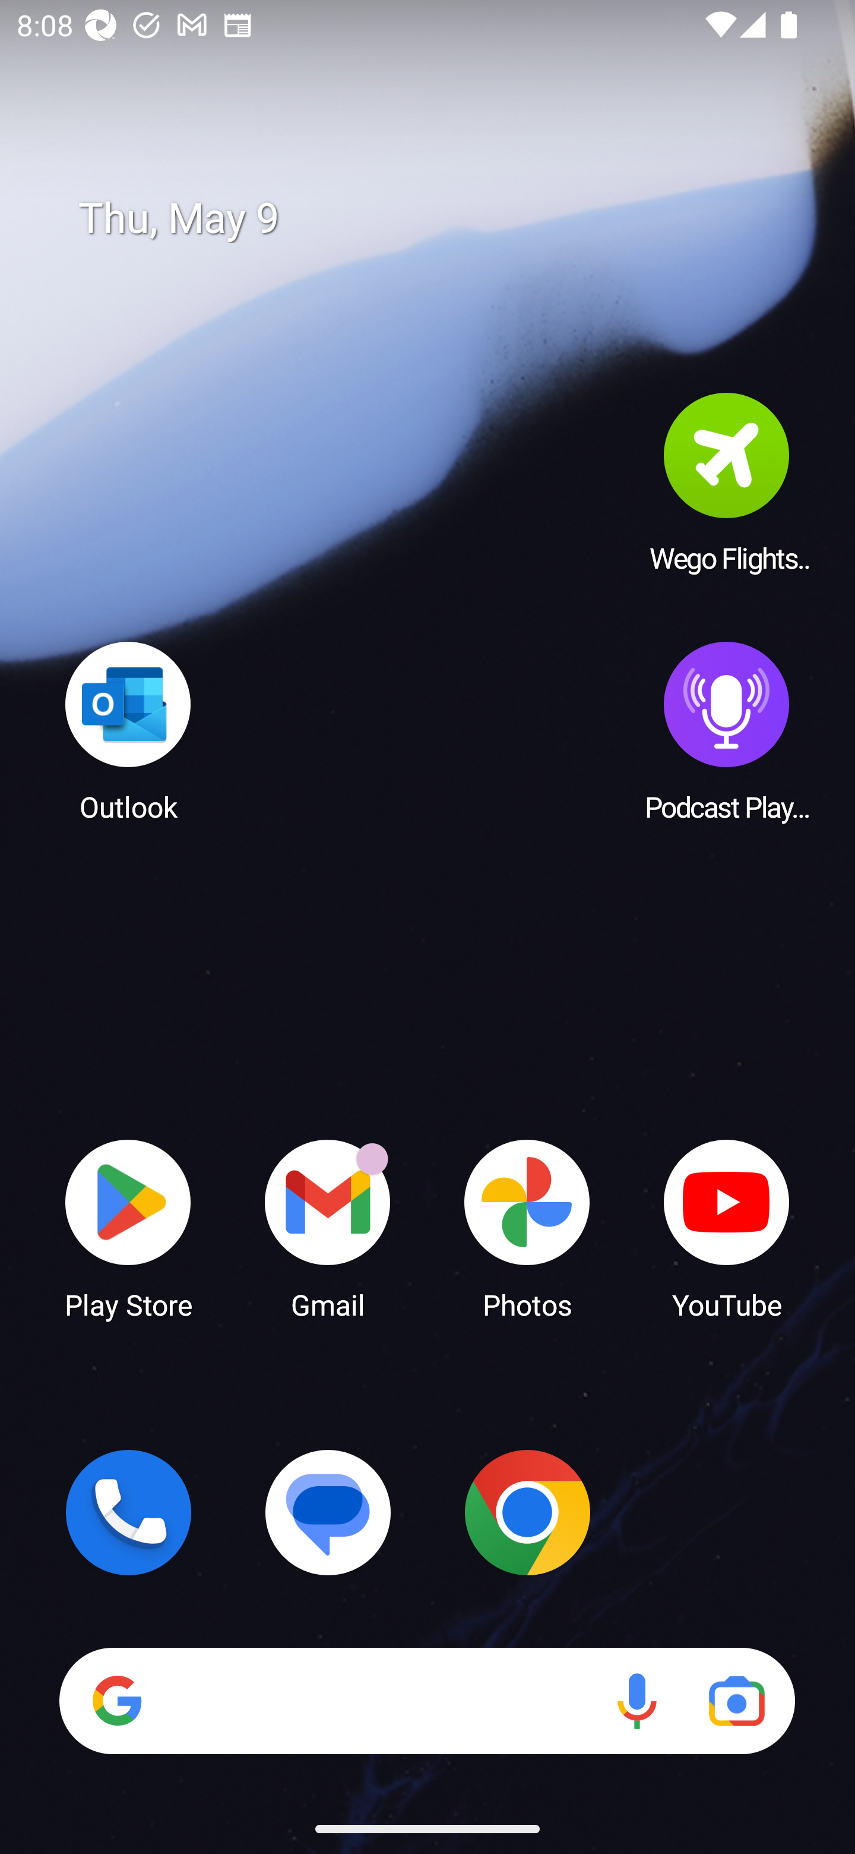 The image size is (855, 1854). What do you see at coordinates (727, 482) in the screenshot?
I see `Wego Flights & Hotels` at bounding box center [727, 482].